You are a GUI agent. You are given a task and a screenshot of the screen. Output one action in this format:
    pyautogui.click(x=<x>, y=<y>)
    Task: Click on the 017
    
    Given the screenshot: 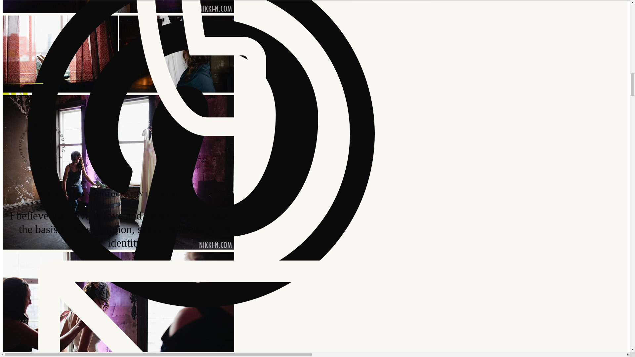 What is the action you would take?
    pyautogui.click(x=118, y=7)
    